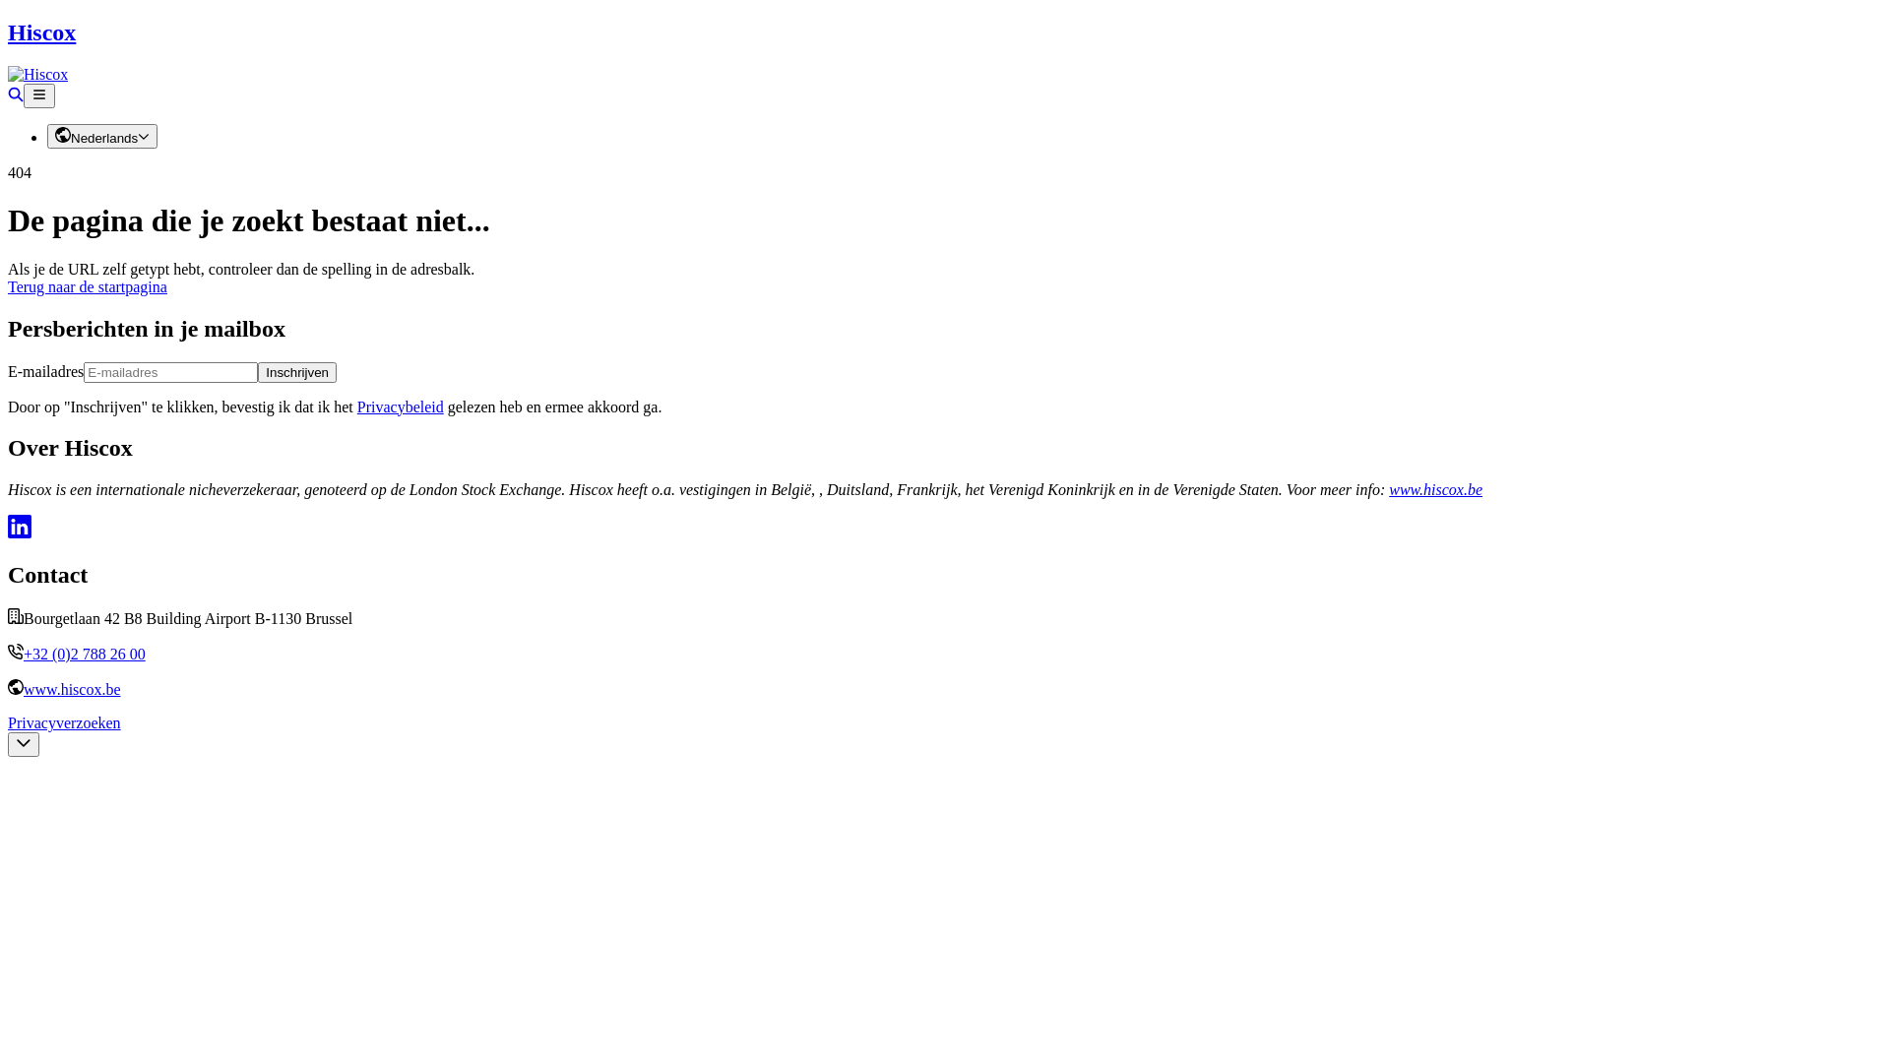 This screenshot has width=1890, height=1063. What do you see at coordinates (297, 372) in the screenshot?
I see `Inschrijven` at bounding box center [297, 372].